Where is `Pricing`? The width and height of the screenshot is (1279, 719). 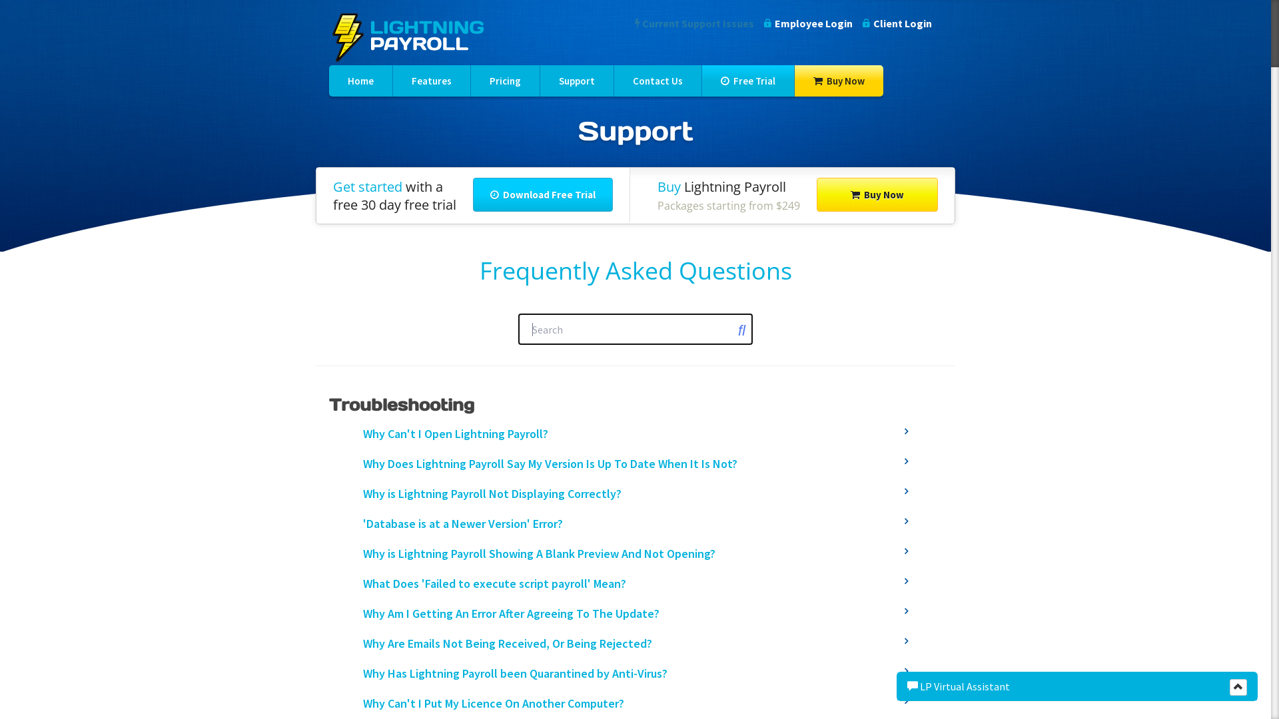 Pricing is located at coordinates (505, 81).